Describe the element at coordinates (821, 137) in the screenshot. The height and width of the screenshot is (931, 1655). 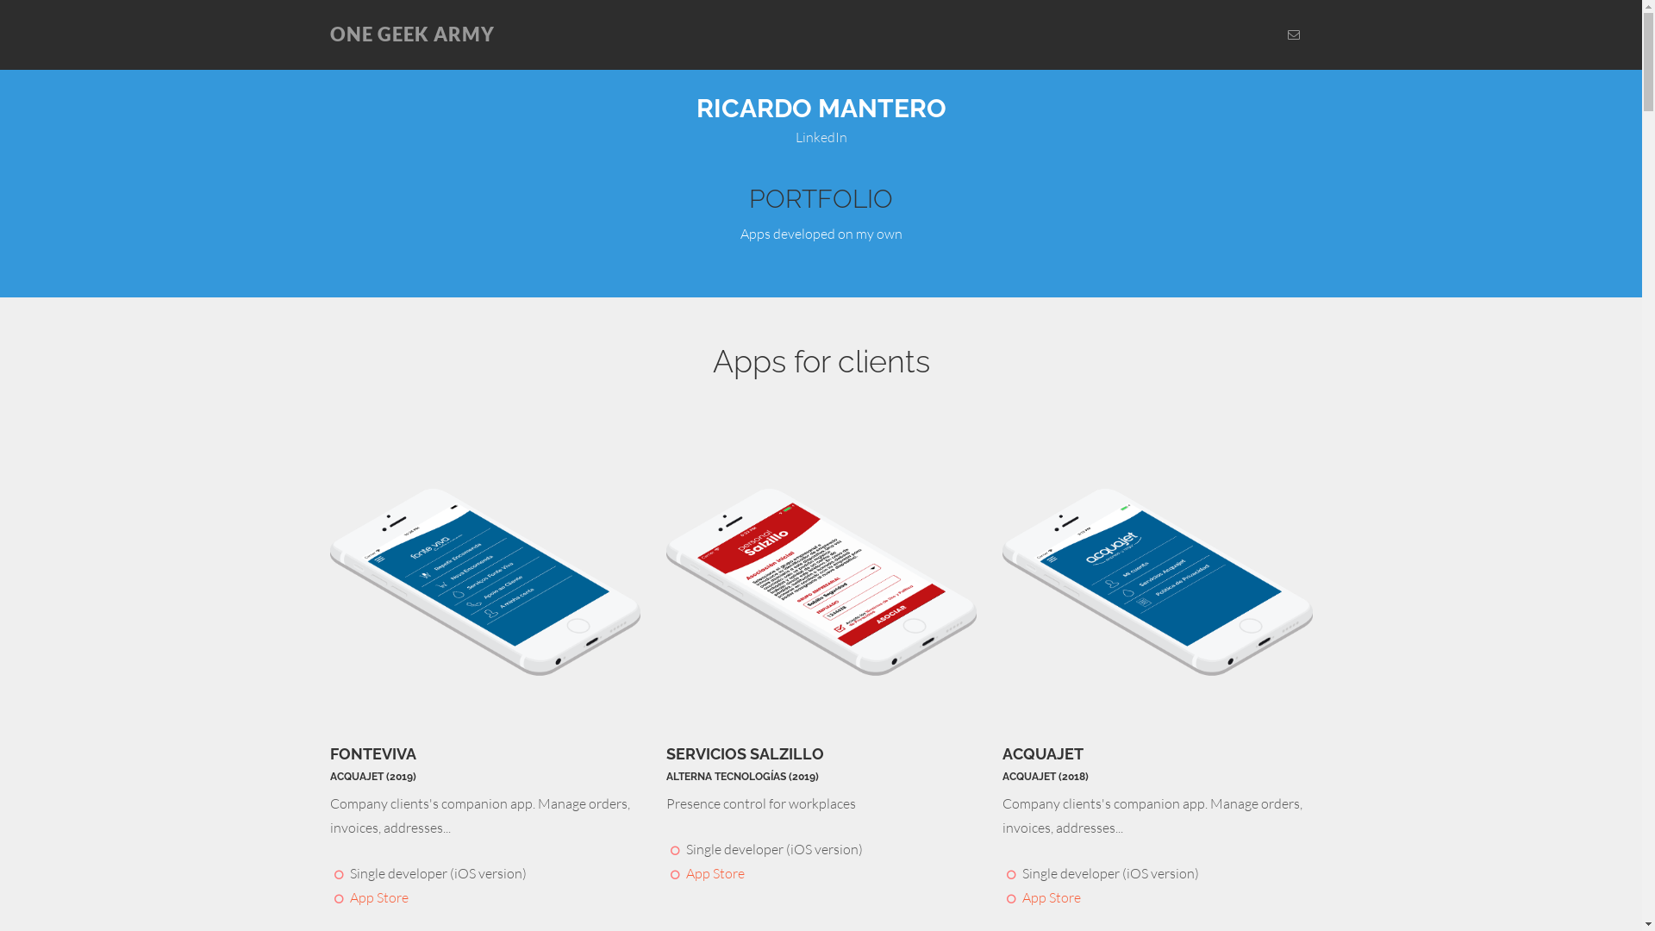
I see `LinkedIn` at that location.